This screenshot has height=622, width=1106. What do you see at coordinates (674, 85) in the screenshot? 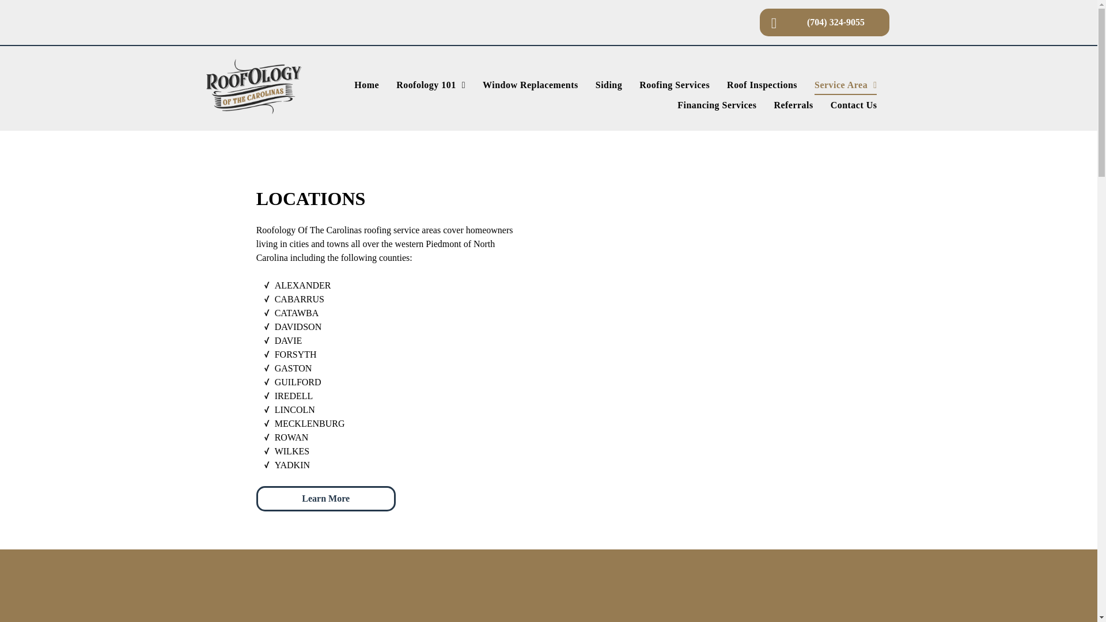
I see `Roofing Services` at bounding box center [674, 85].